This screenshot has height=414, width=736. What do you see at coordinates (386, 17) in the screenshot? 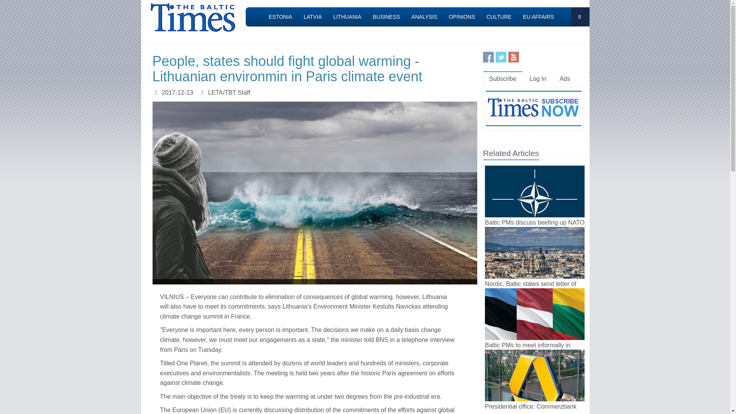
I see `BUSINESS` at bounding box center [386, 17].